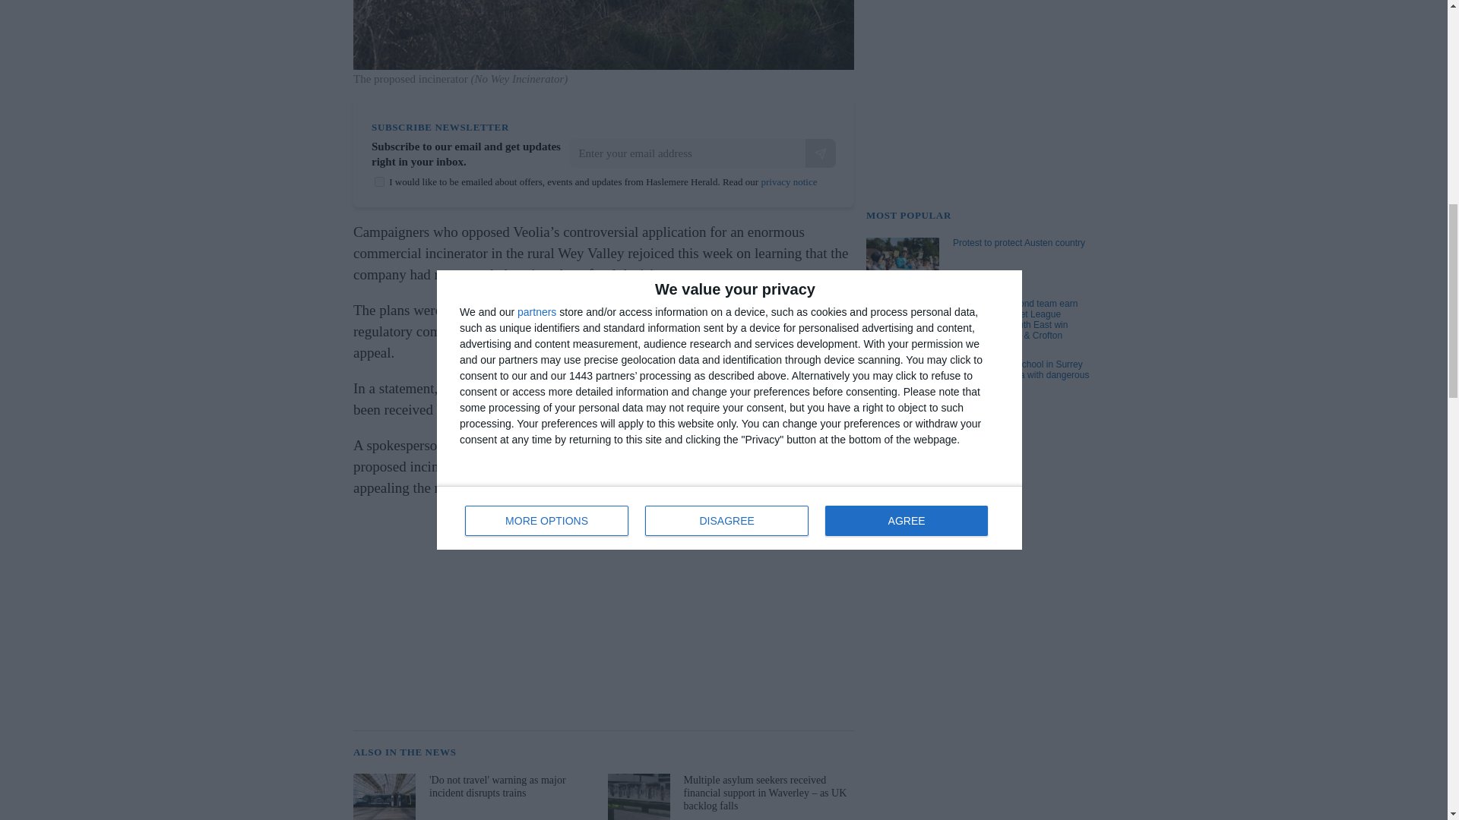 Image resolution: width=1459 pixels, height=820 pixels. I want to click on privacy notice, so click(789, 182).